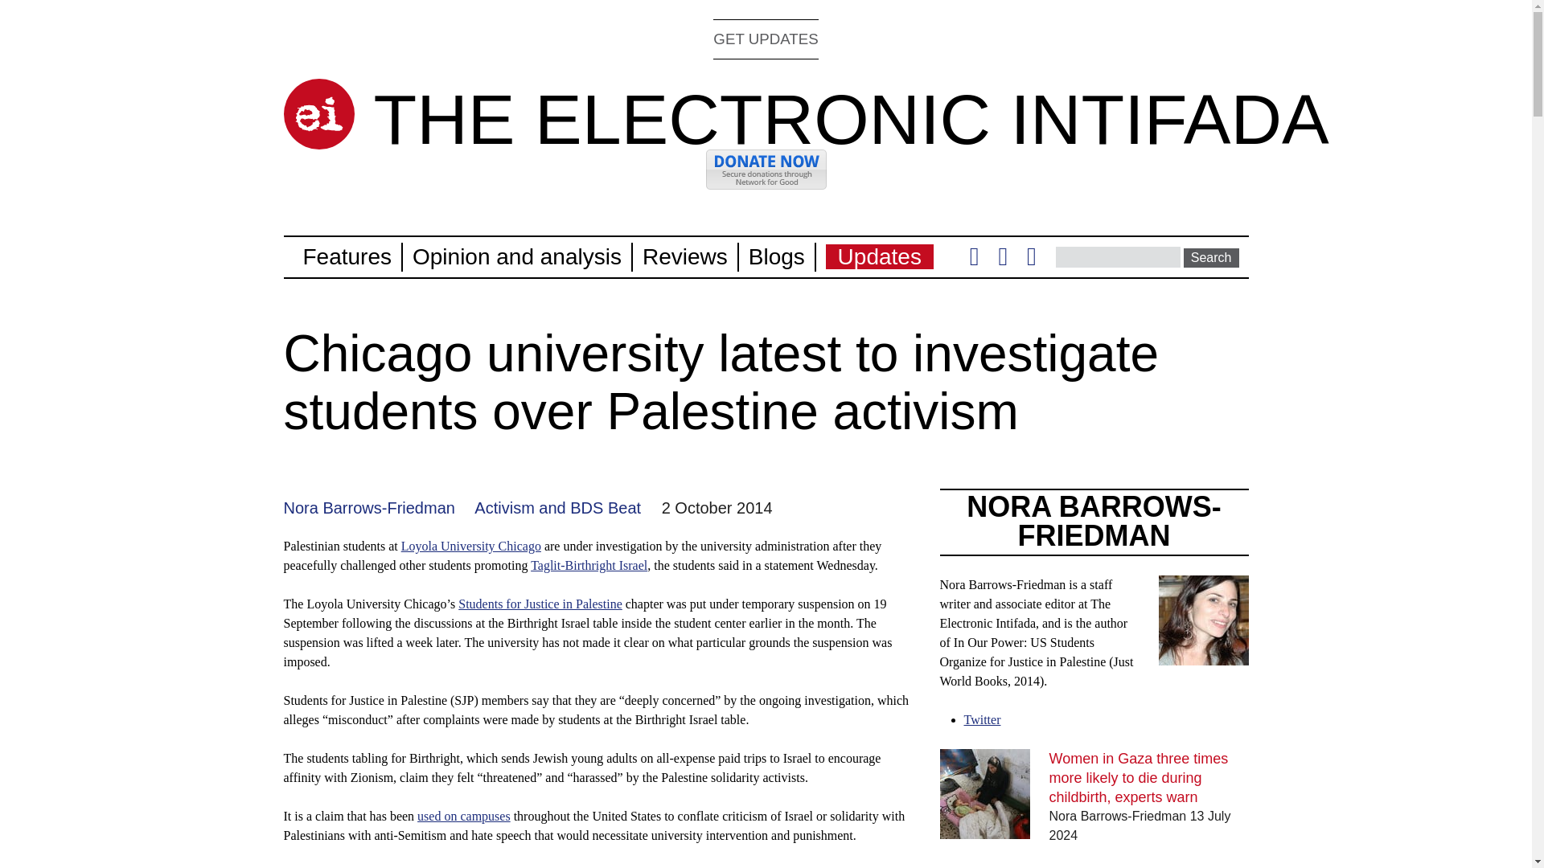  I want to click on Loyola University Chicago, so click(471, 545).